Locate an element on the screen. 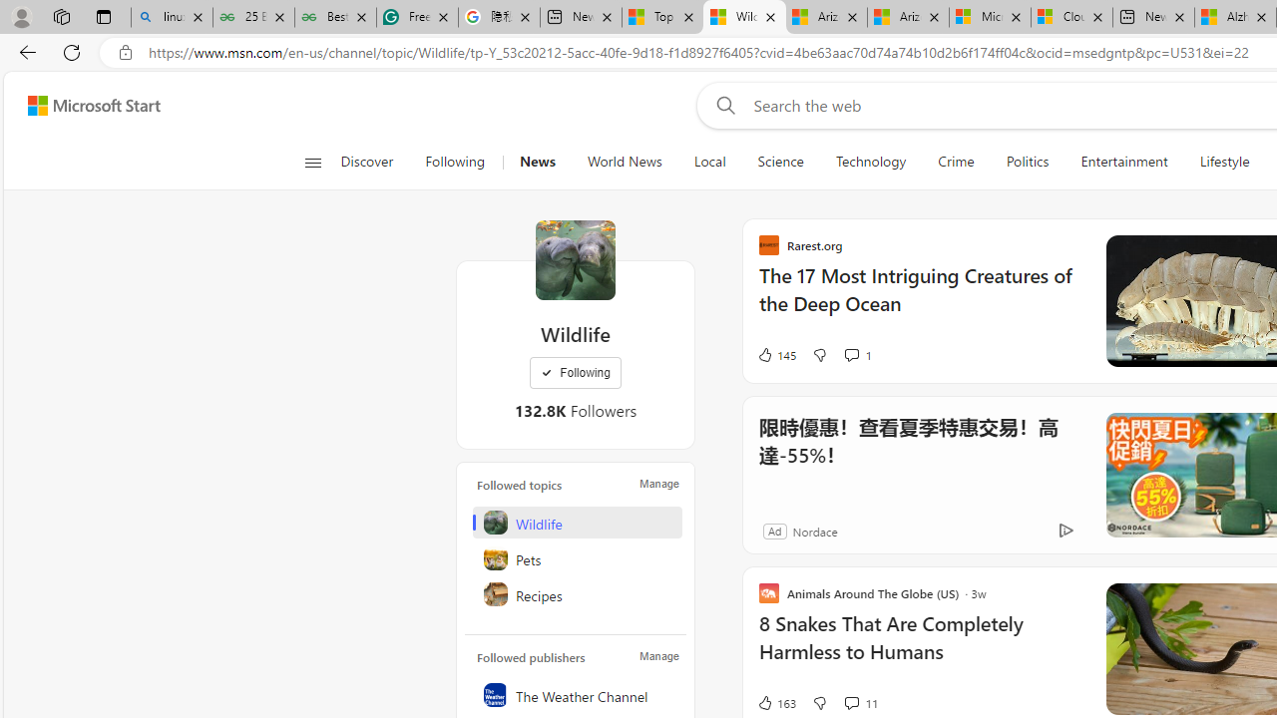  The Weather Channel is located at coordinates (577, 694).